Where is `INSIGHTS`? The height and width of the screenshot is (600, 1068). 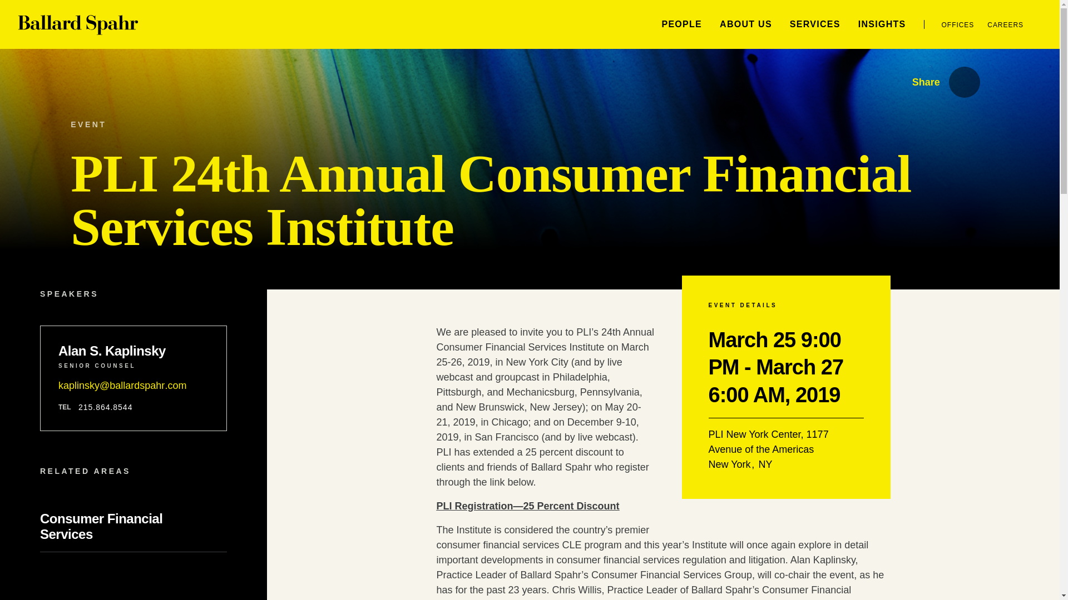
INSIGHTS is located at coordinates (882, 23).